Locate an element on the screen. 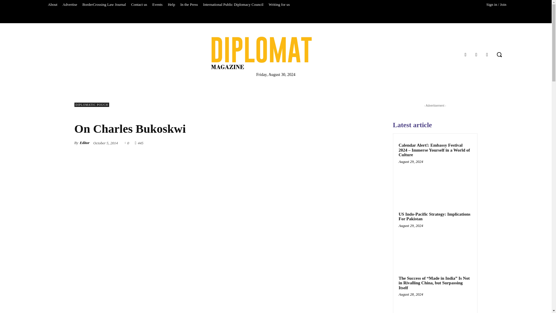 This screenshot has width=556, height=313. Advertise is located at coordinates (70, 5).